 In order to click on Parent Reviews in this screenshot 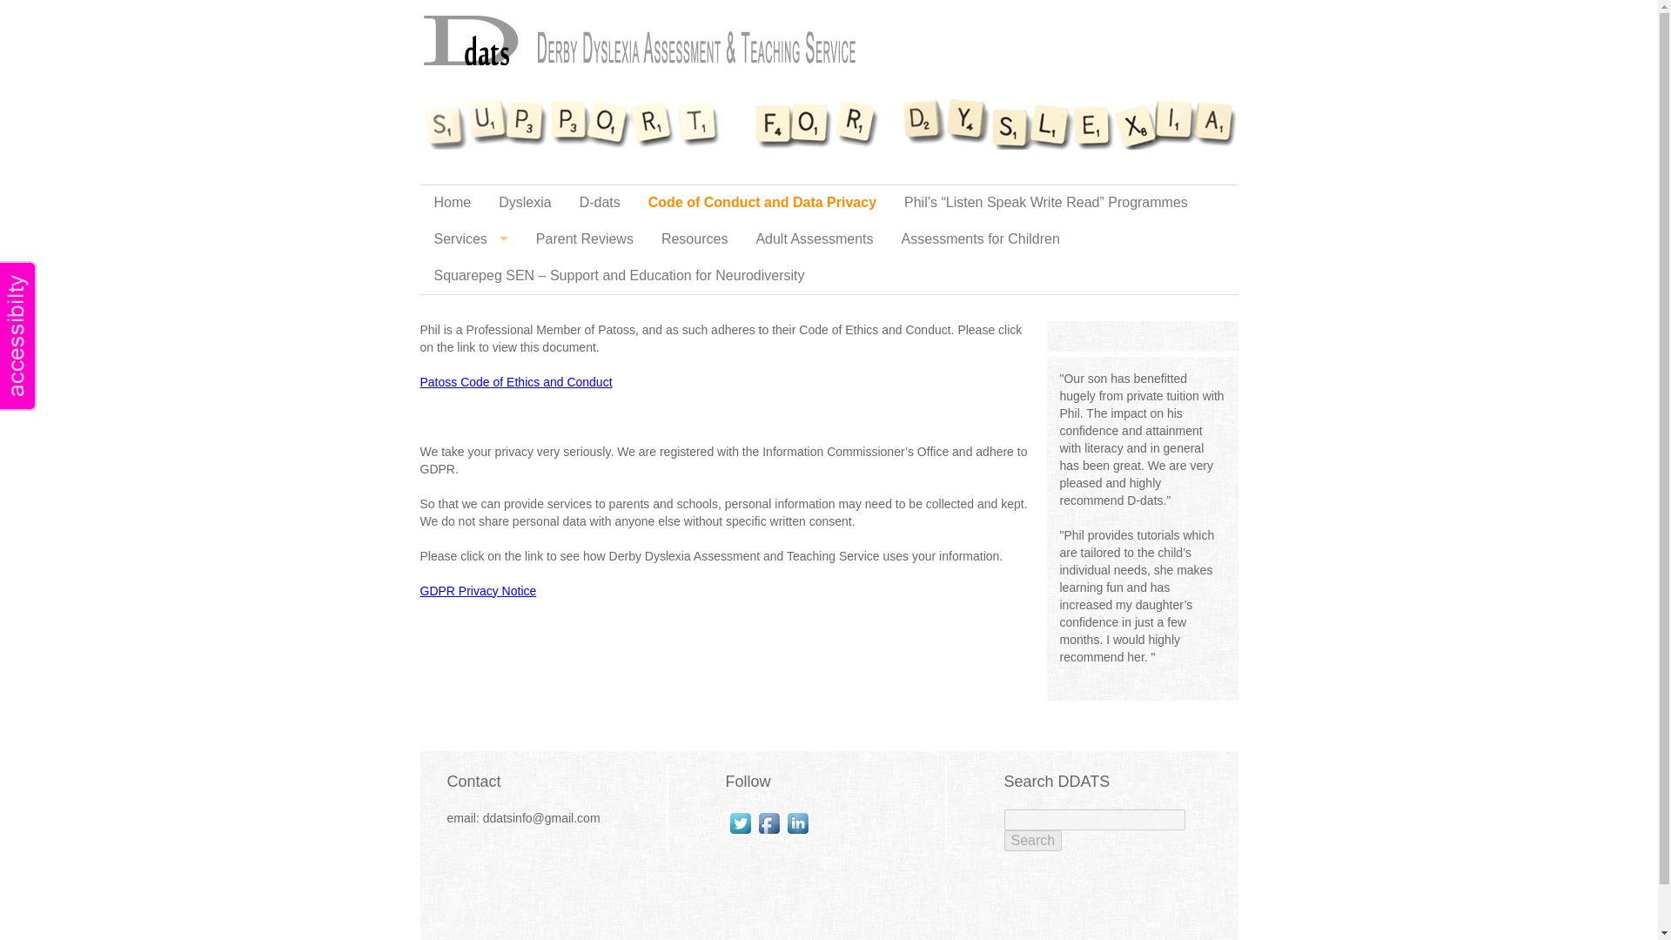, I will do `click(585, 238)`.